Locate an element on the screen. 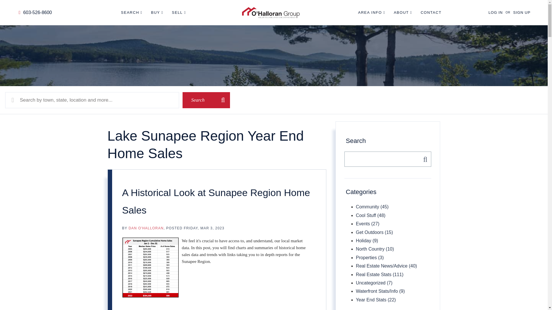 The width and height of the screenshot is (552, 310). 603-526-8600 is located at coordinates (35, 12).